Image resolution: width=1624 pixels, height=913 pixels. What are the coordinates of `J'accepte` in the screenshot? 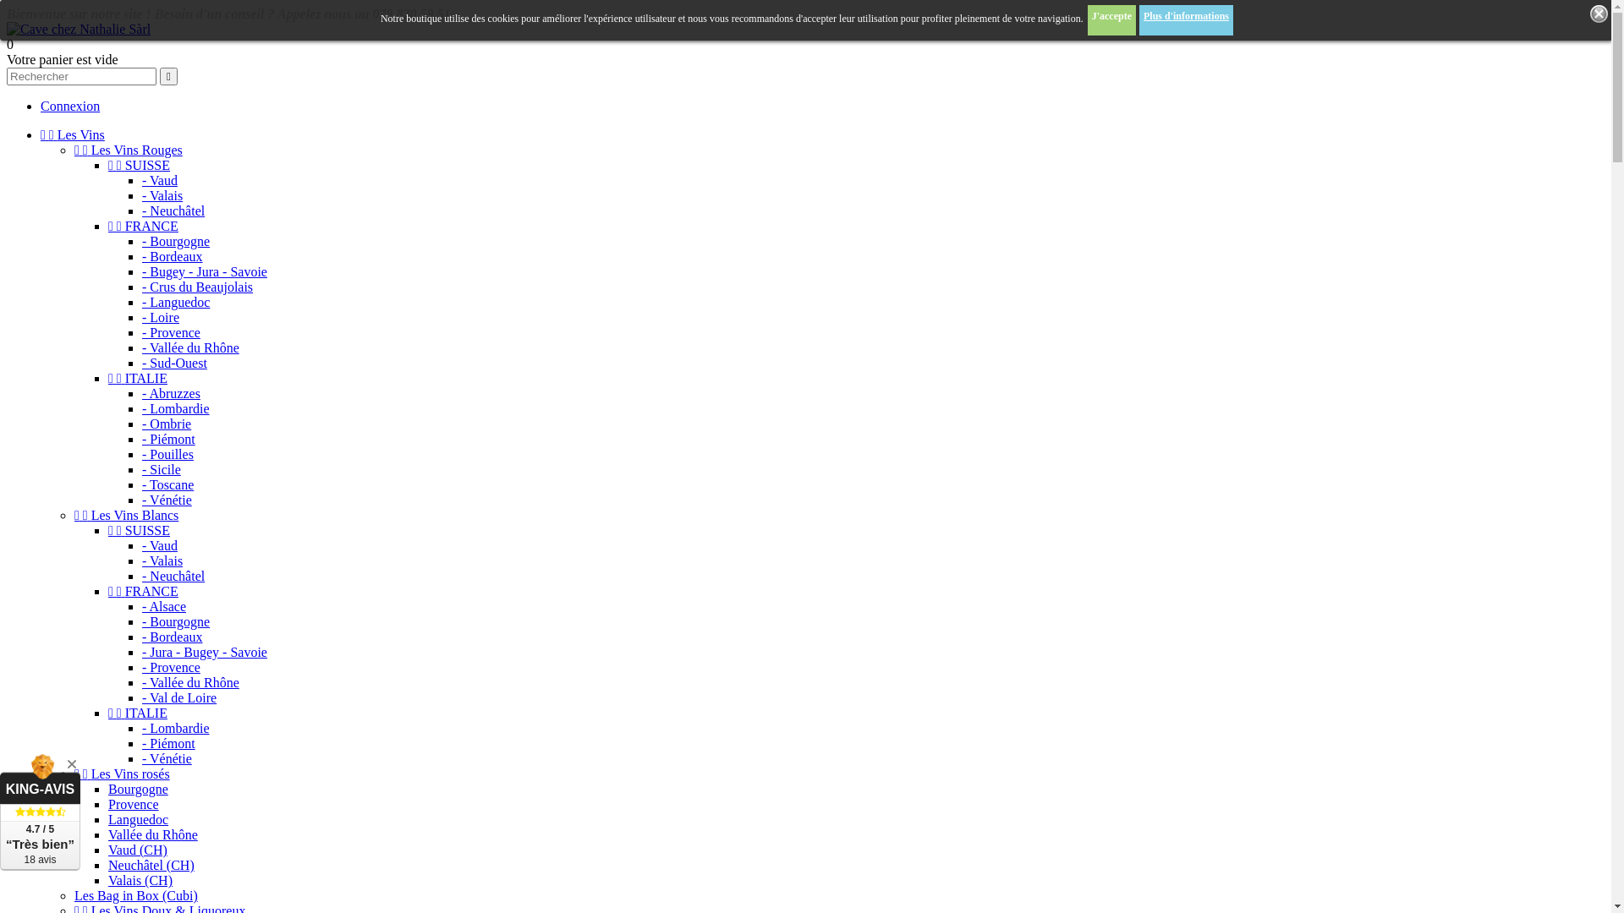 It's located at (1111, 20).